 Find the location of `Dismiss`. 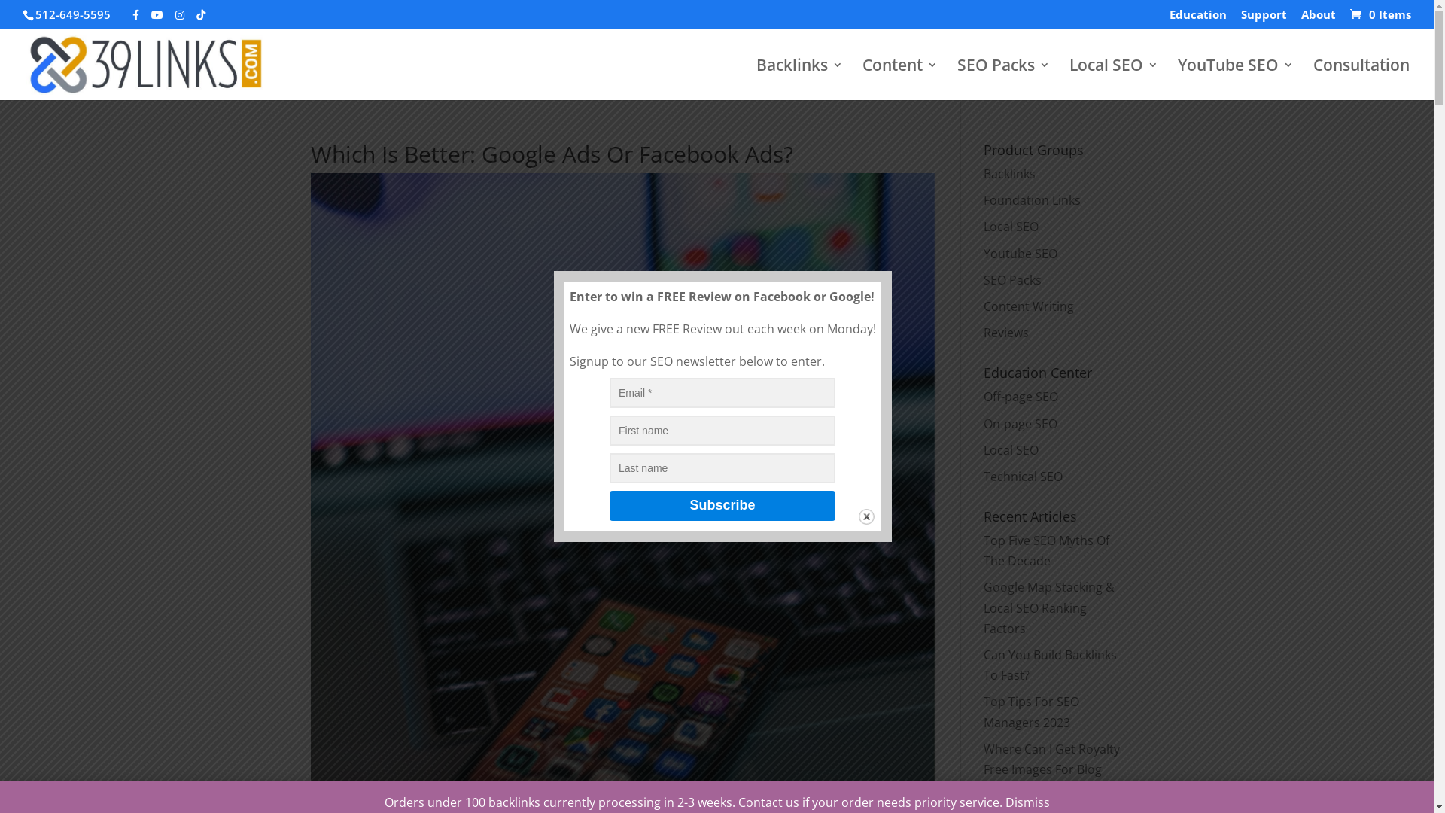

Dismiss is located at coordinates (1028, 802).